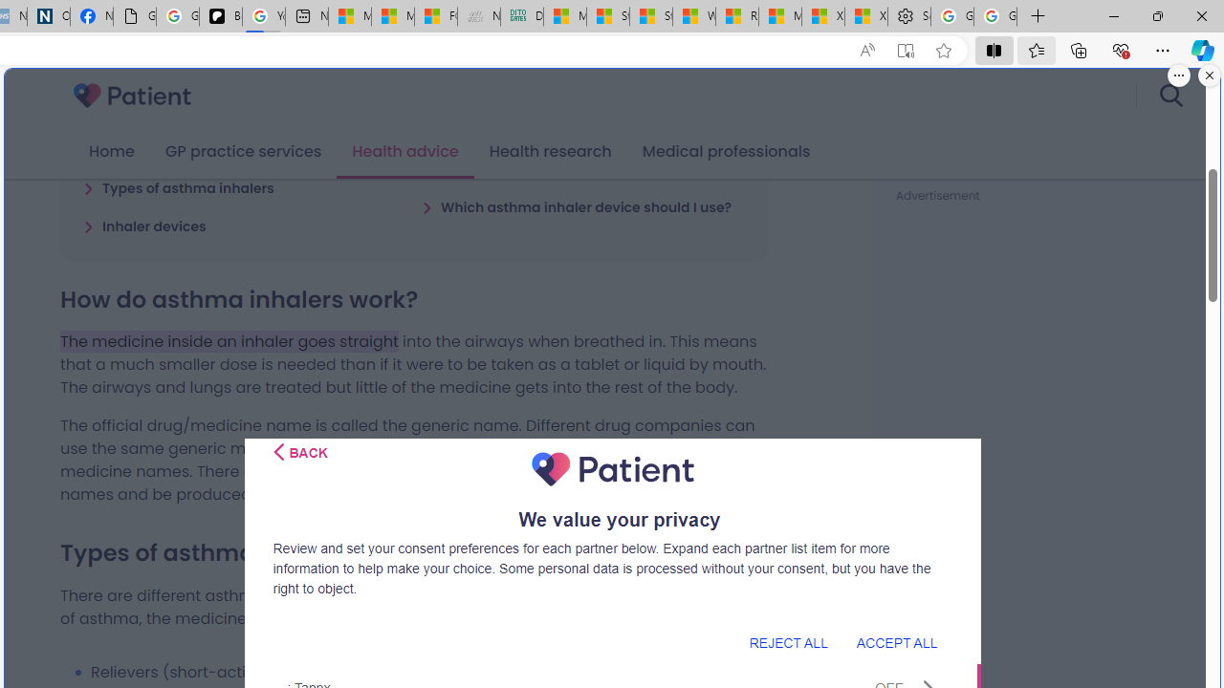 The height and width of the screenshot is (688, 1224). I want to click on Which asthma inhaler device should I use?, so click(577, 206).